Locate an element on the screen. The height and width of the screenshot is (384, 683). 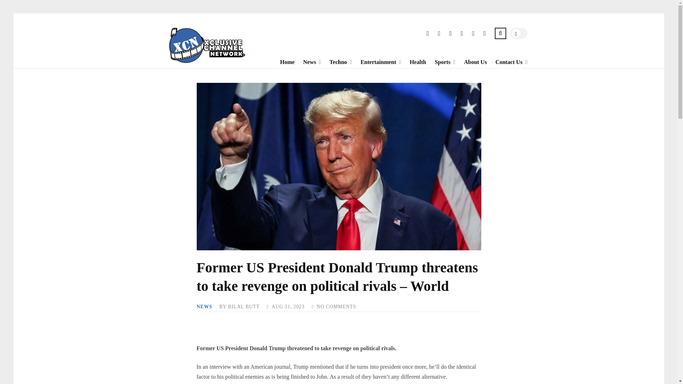
Home is located at coordinates (282, 62).